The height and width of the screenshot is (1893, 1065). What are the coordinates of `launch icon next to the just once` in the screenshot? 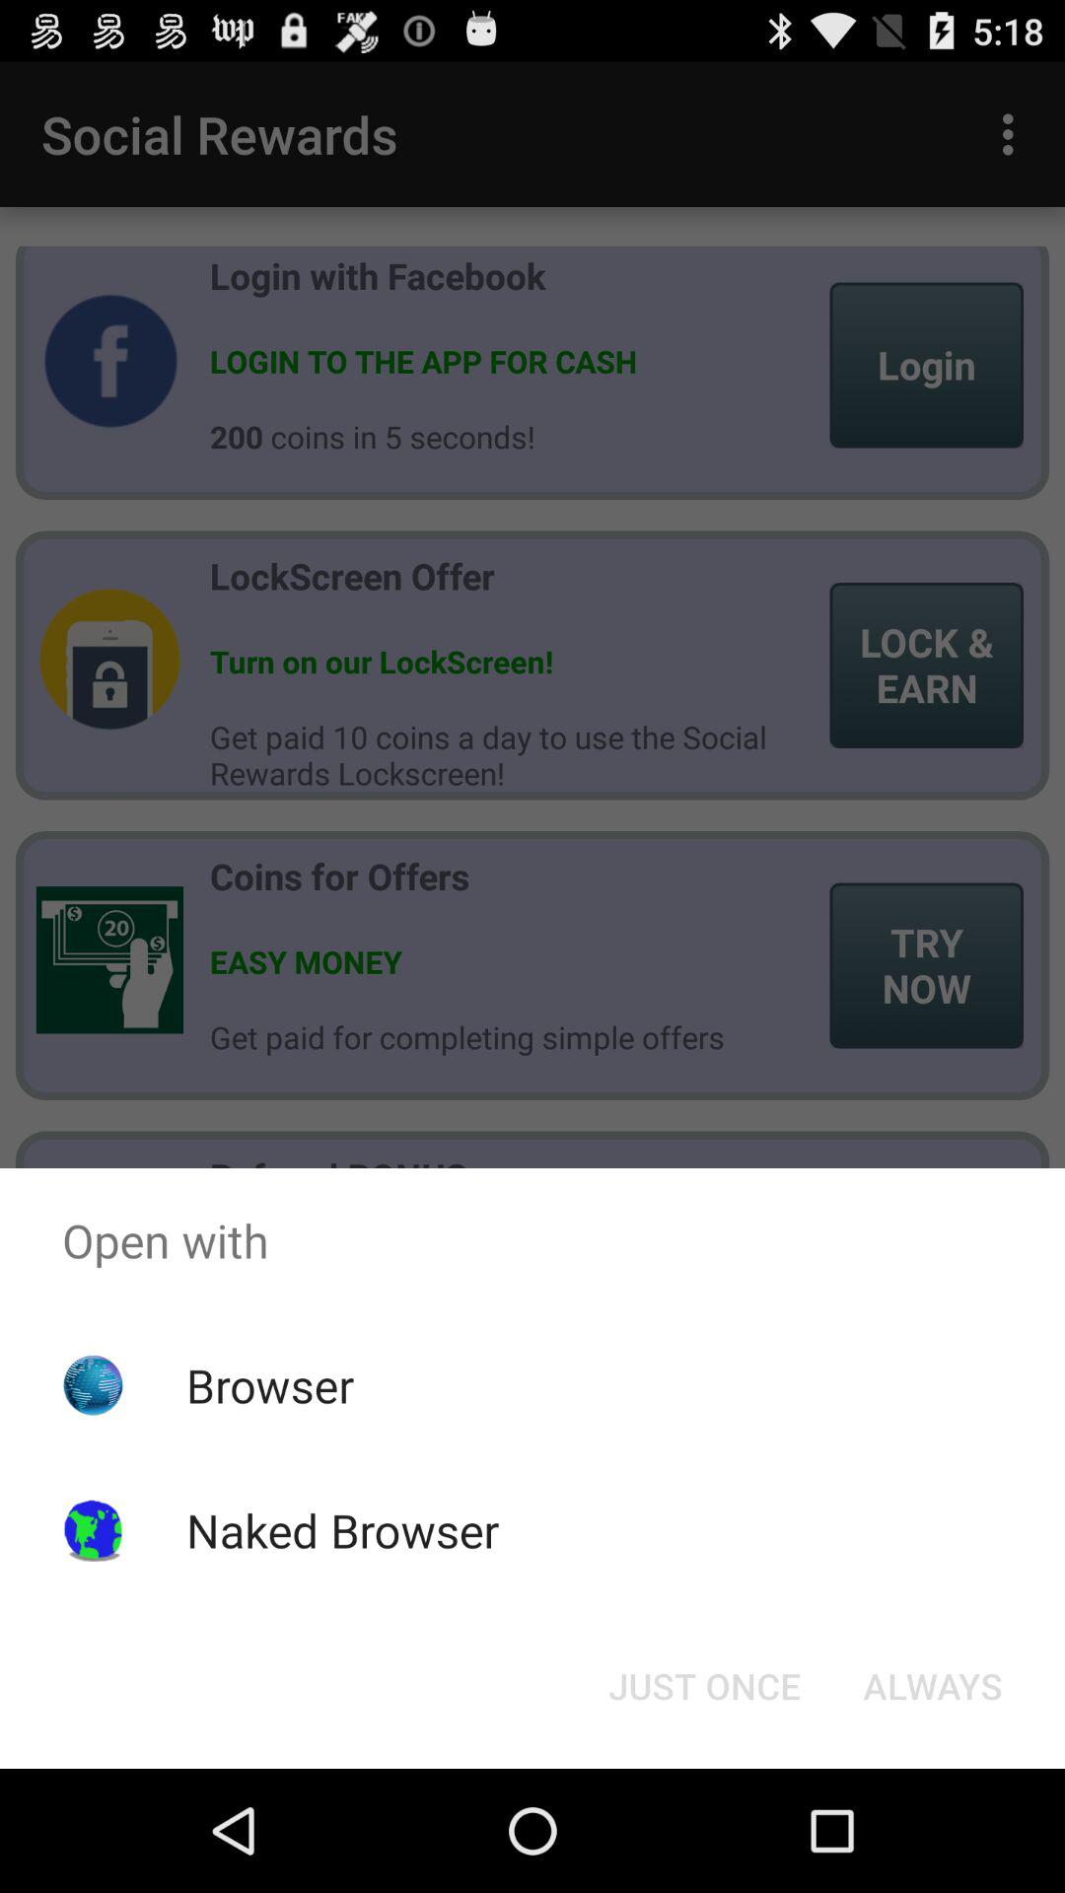 It's located at (933, 1686).